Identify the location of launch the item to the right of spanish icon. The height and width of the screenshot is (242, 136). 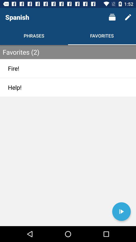
(112, 17).